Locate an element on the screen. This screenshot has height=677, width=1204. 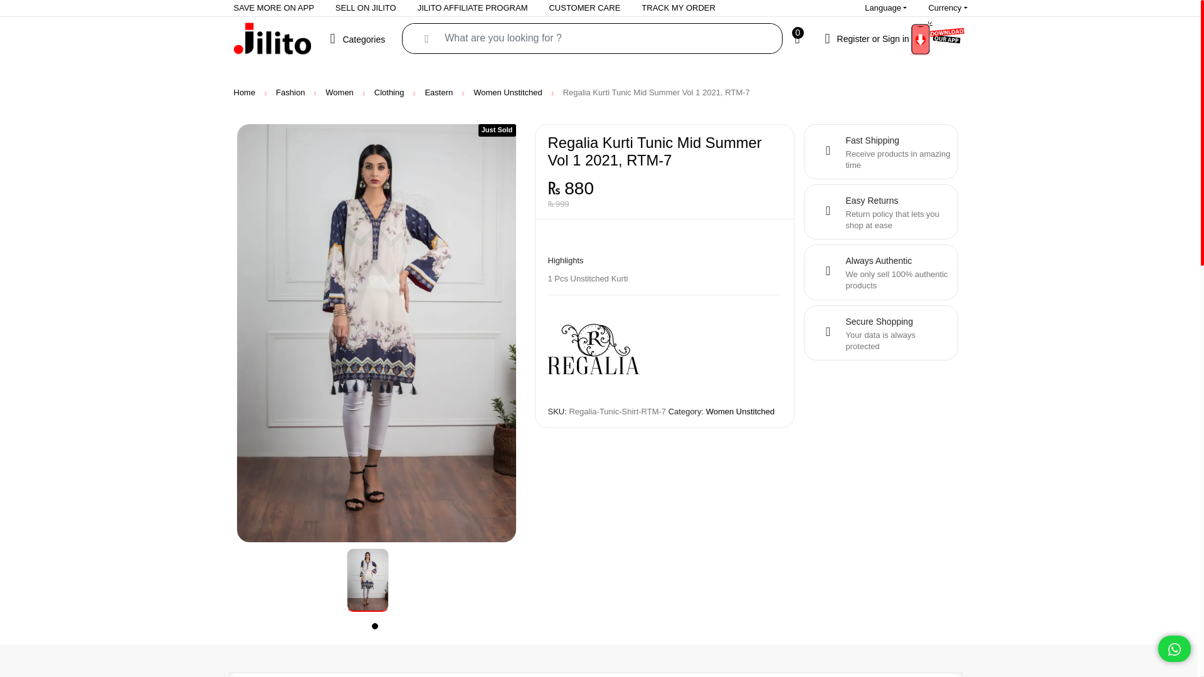
Currency is located at coordinates (948, 8).